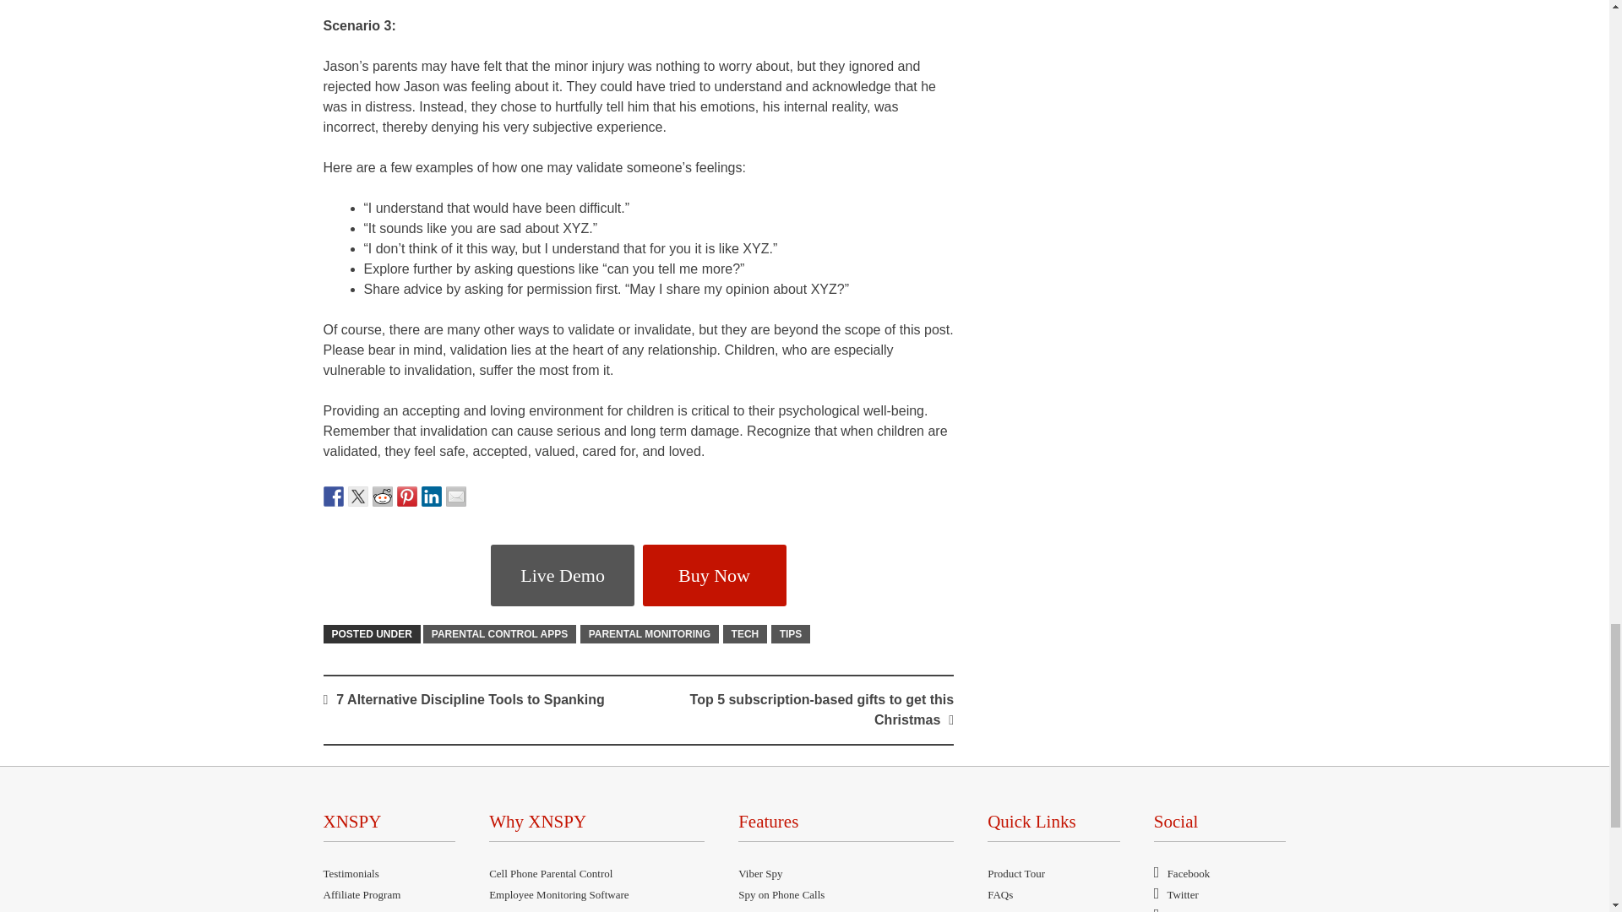 The image size is (1622, 912). I want to click on Pin it with Pinterest, so click(407, 497).